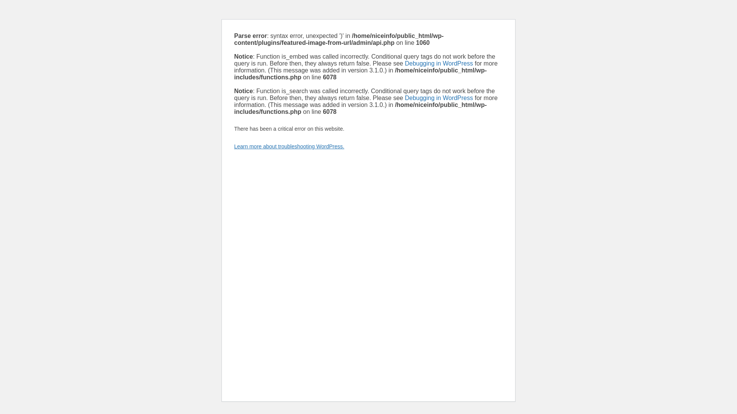  What do you see at coordinates (439, 98) in the screenshot?
I see `Debugging in WordPress` at bounding box center [439, 98].